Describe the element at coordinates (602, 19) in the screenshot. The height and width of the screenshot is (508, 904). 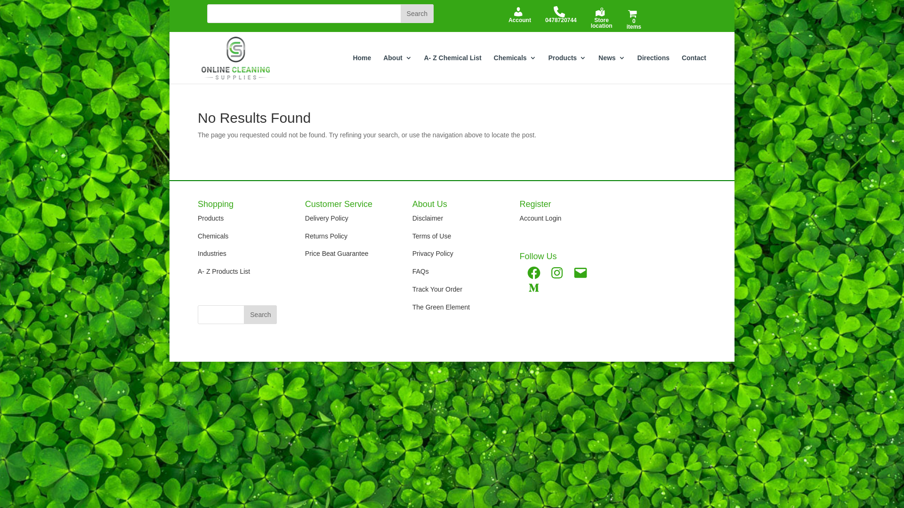
I see `Store location` at that location.